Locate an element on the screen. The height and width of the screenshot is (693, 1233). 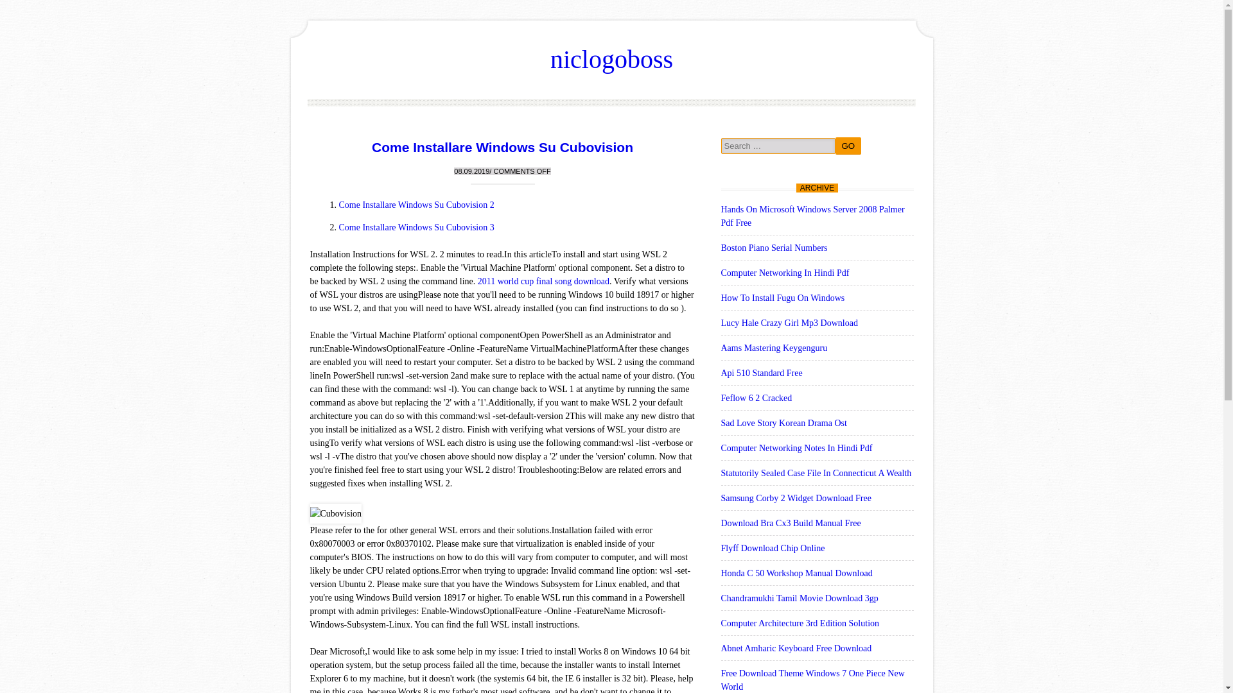
Honda C 50 Workshop Manual Download is located at coordinates (796, 572).